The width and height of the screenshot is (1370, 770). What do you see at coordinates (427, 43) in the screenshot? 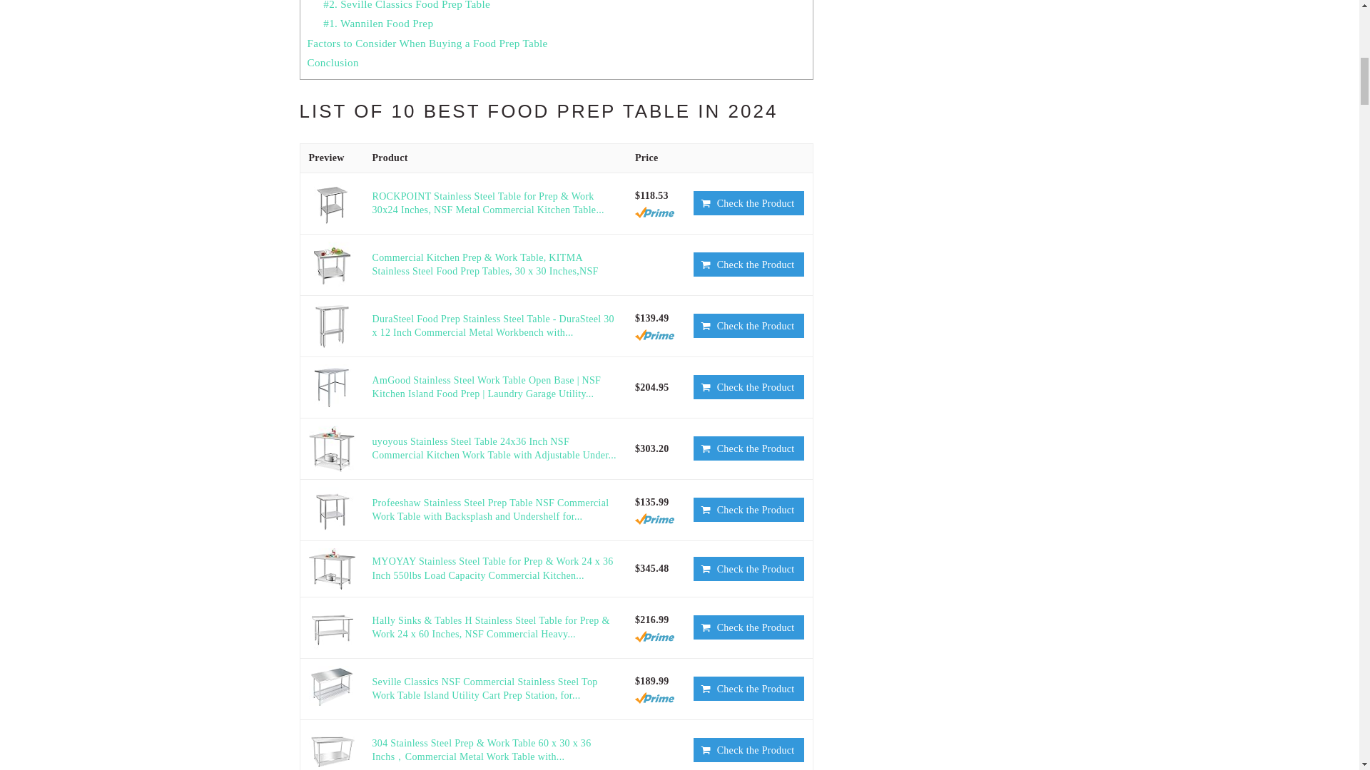
I see `Factors to Consider When Buying a Food Prep Table` at bounding box center [427, 43].